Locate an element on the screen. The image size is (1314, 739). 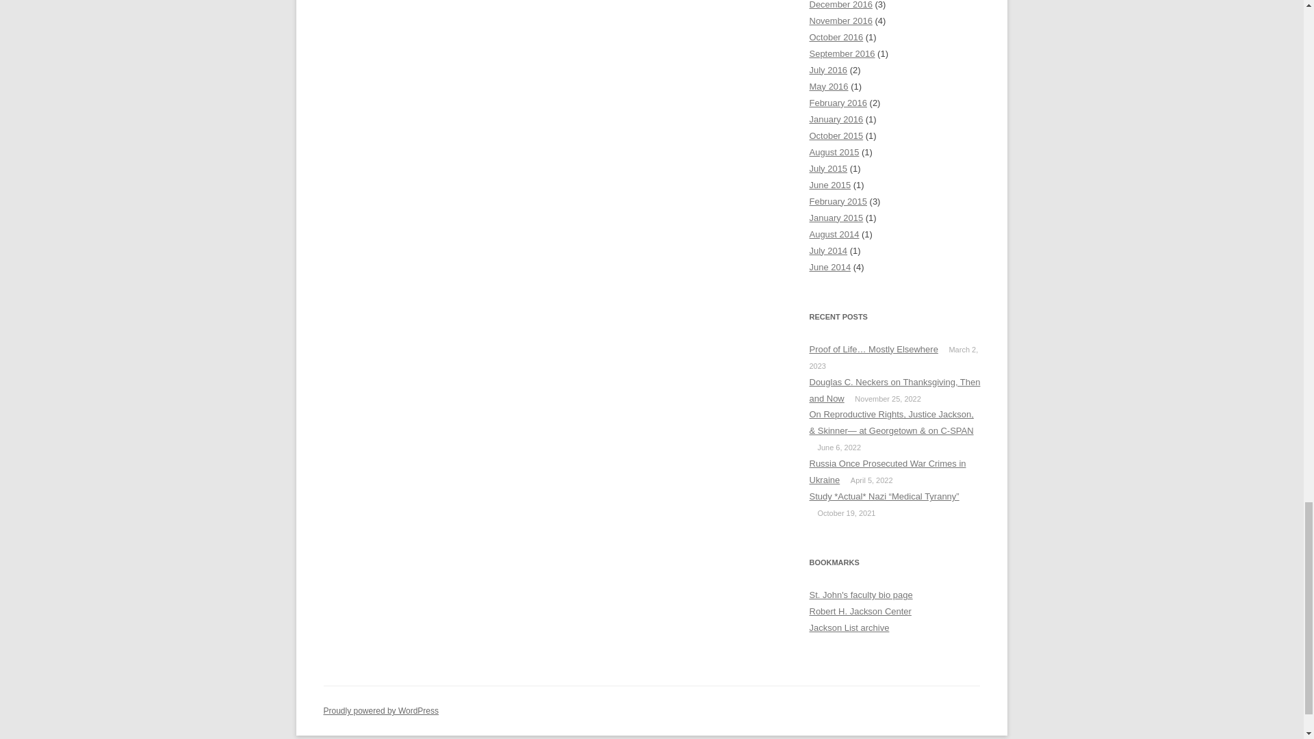
Semantic Personal Publishing Platform is located at coordinates (381, 711).